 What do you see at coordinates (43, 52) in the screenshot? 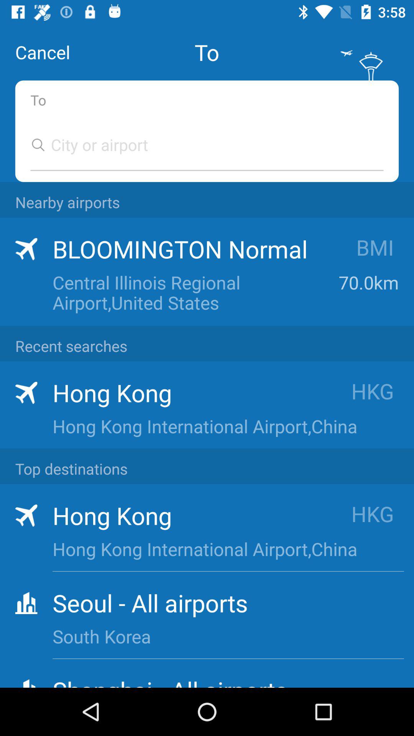
I see `swipe until cancel` at bounding box center [43, 52].